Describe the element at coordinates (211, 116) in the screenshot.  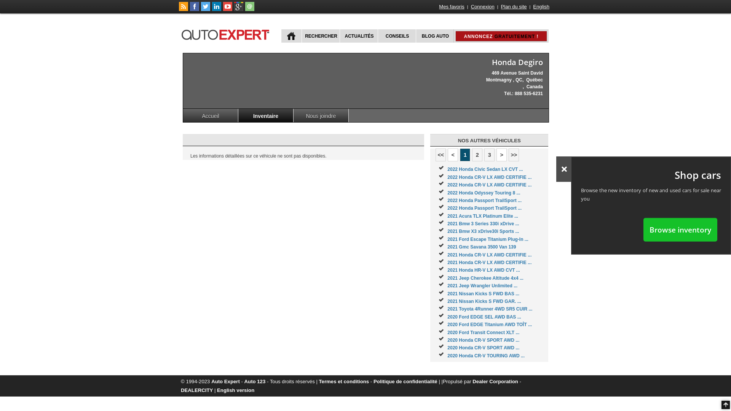
I see `Accueil` at that location.